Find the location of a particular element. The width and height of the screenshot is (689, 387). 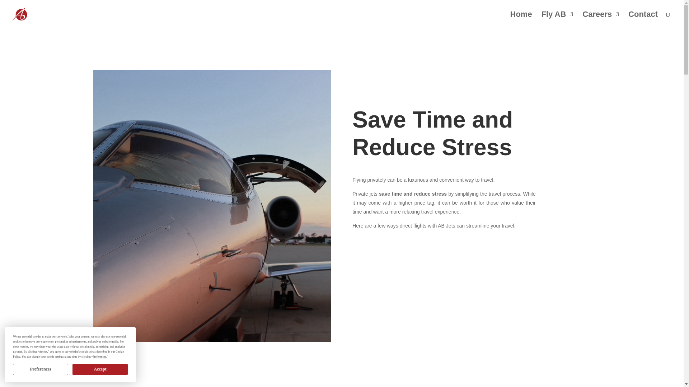

Contact is located at coordinates (643, 20).